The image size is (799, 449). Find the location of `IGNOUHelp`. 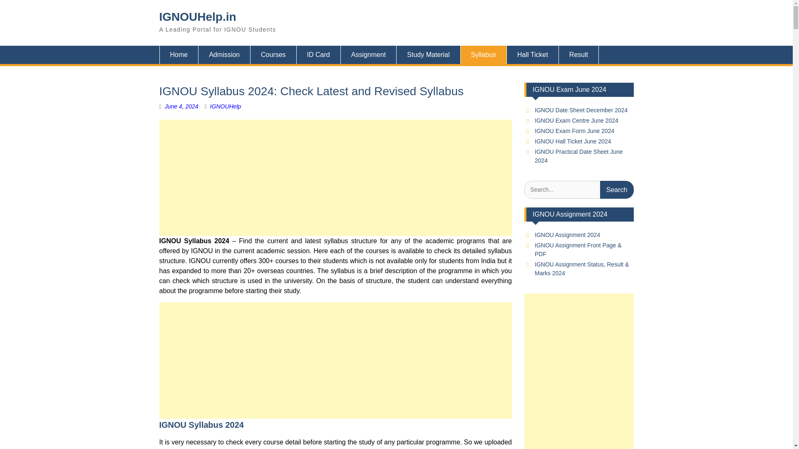

IGNOUHelp is located at coordinates (226, 106).